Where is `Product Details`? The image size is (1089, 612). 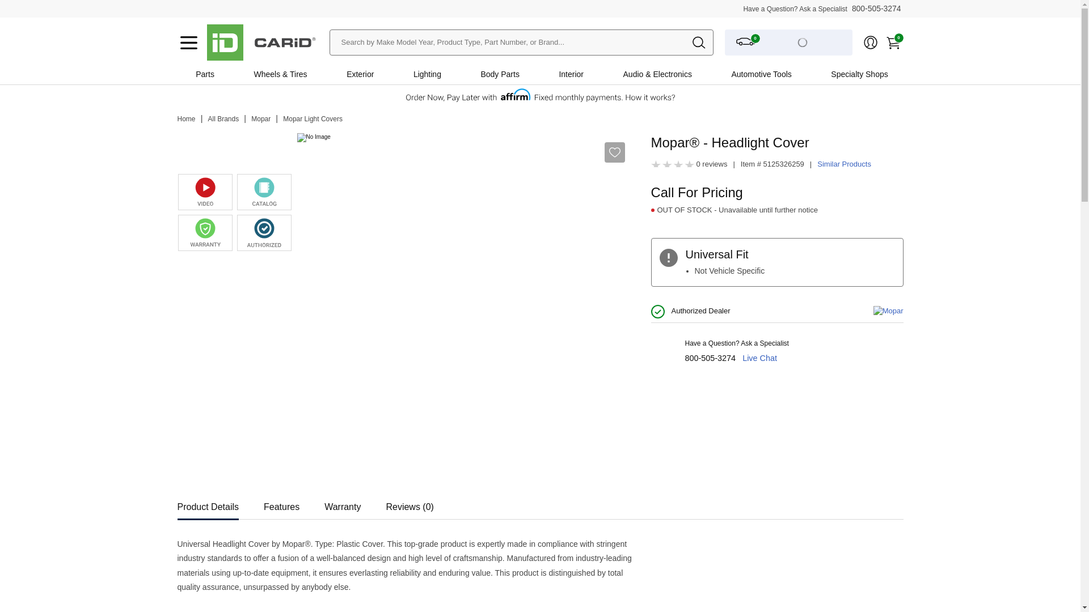
Product Details is located at coordinates (208, 503).